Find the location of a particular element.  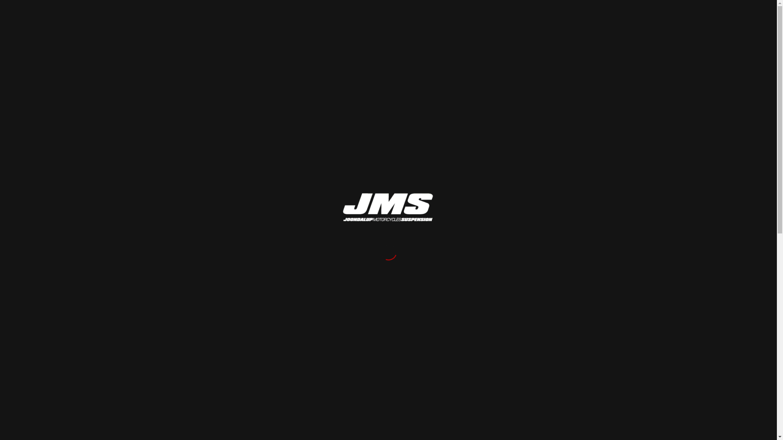

Motology Films is located at coordinates (215, 239).